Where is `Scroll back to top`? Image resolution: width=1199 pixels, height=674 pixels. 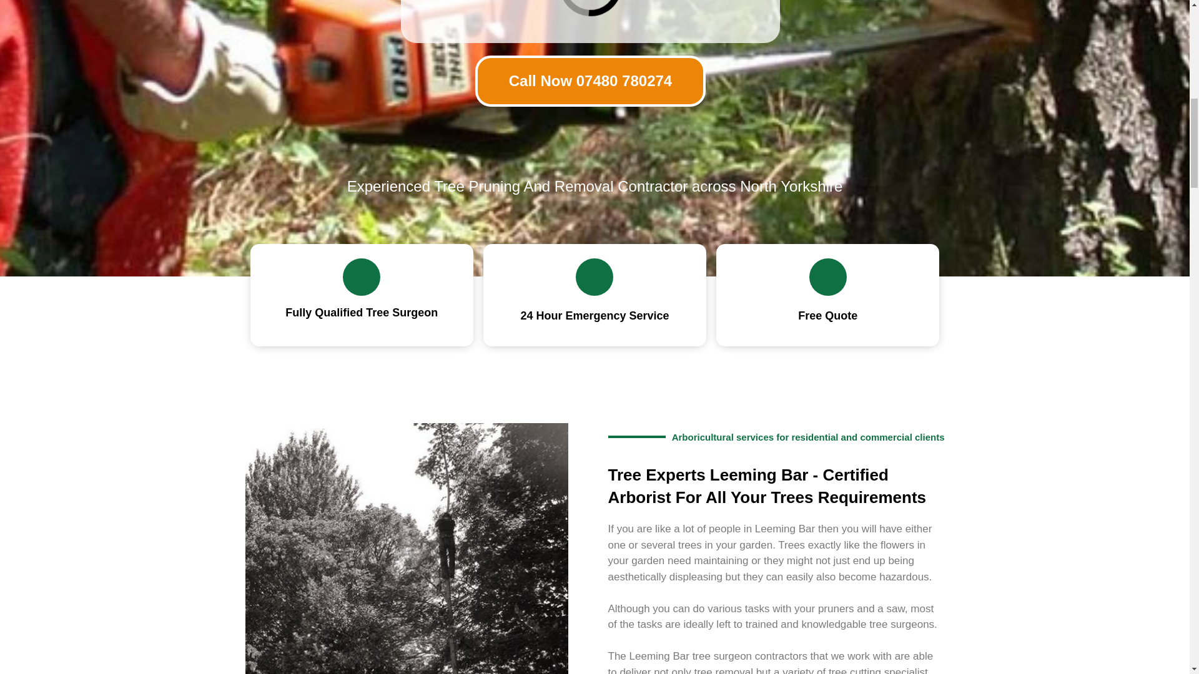 Scroll back to top is located at coordinates (1158, 592).